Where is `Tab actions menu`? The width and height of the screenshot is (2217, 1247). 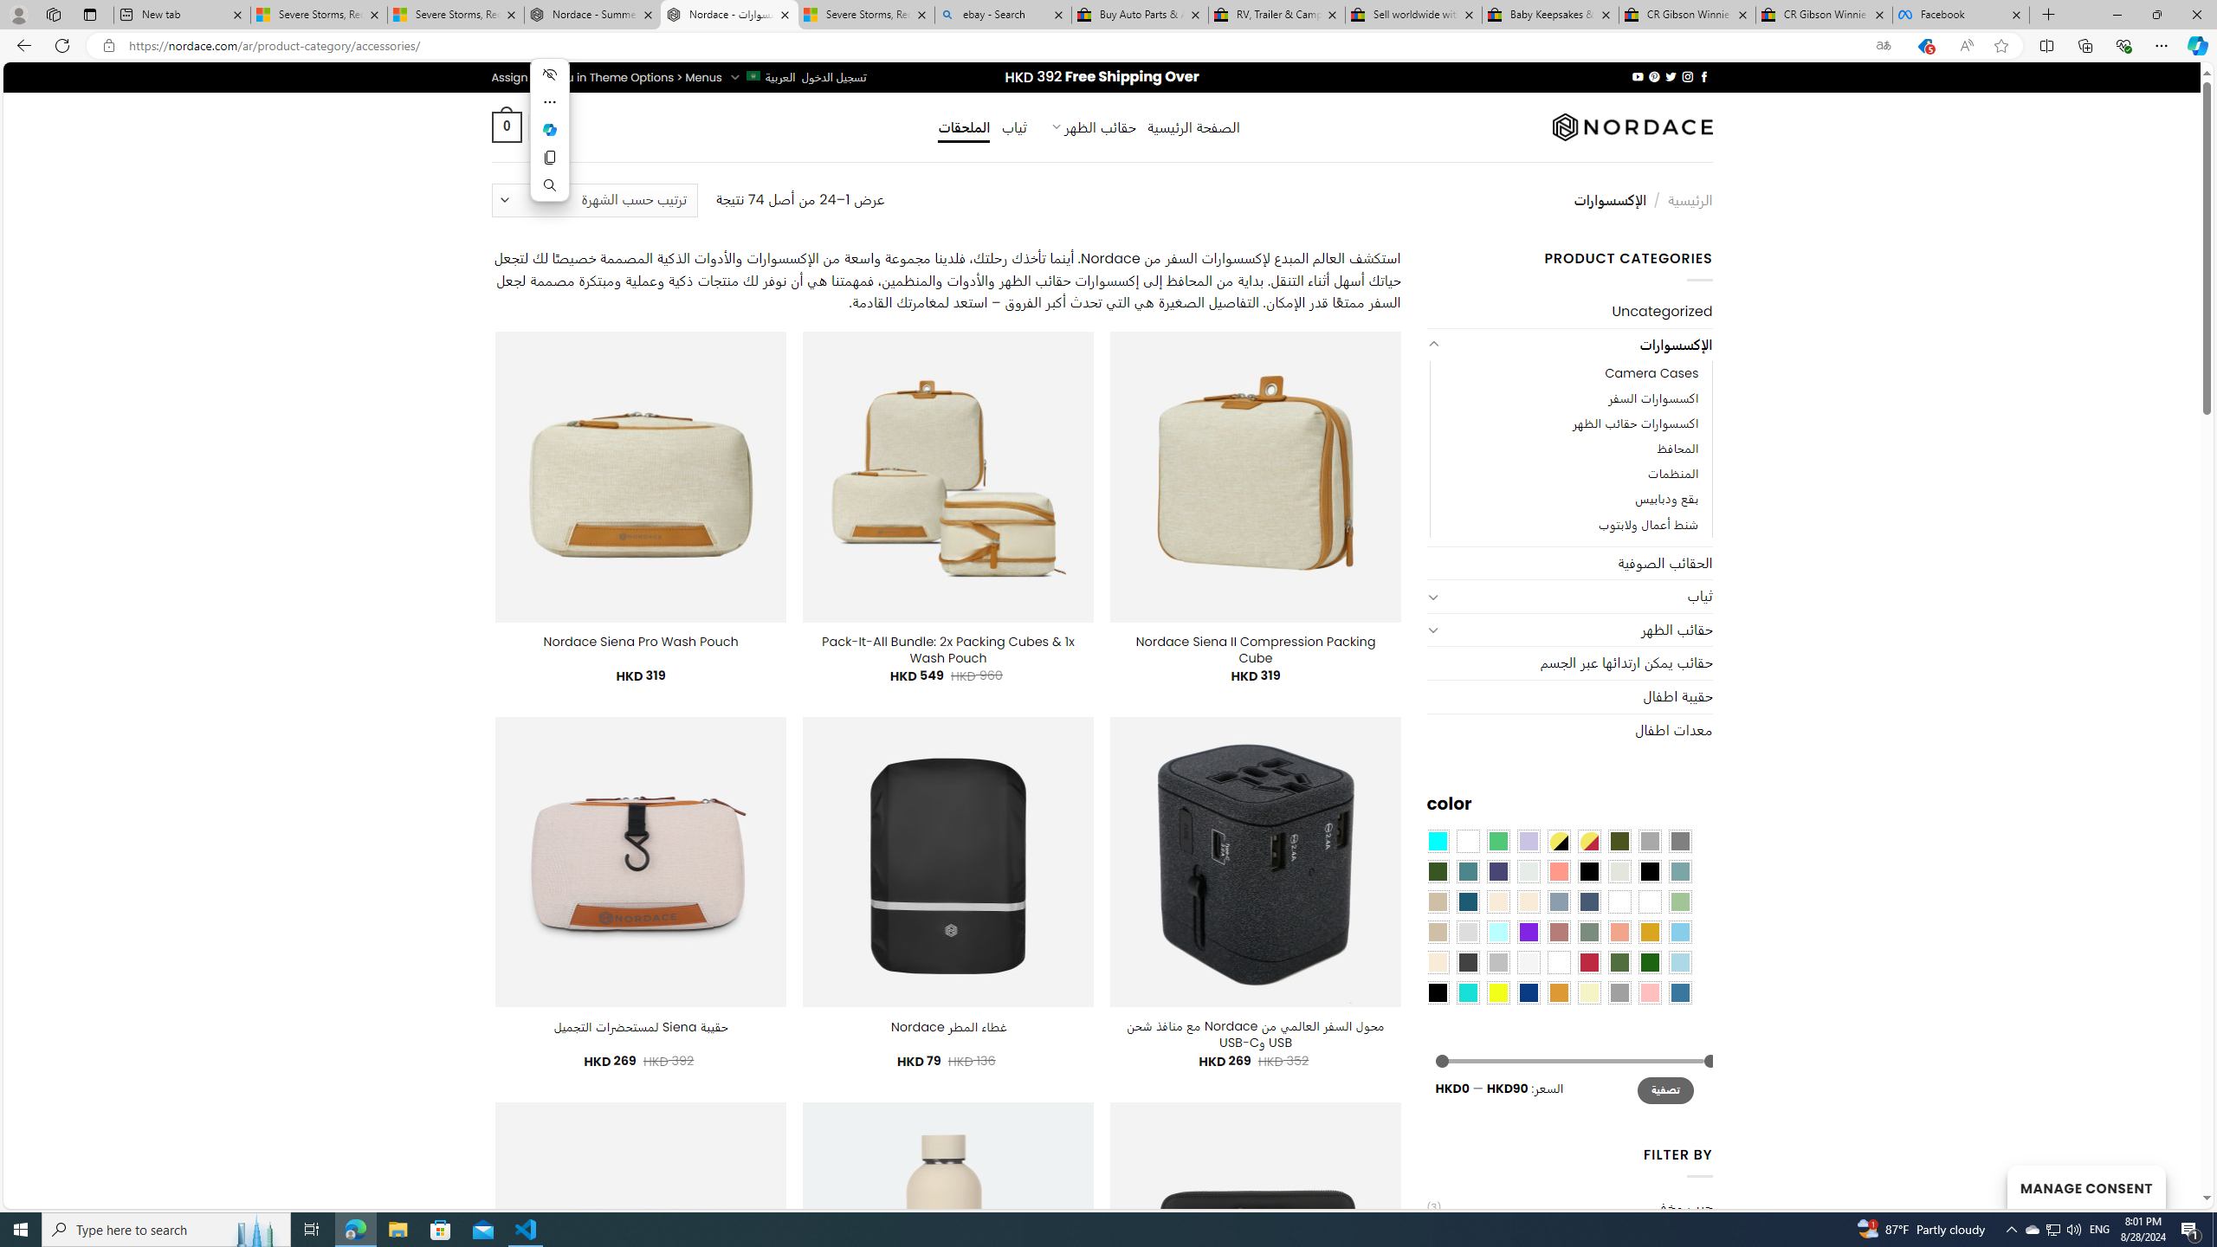 Tab actions menu is located at coordinates (90, 14).